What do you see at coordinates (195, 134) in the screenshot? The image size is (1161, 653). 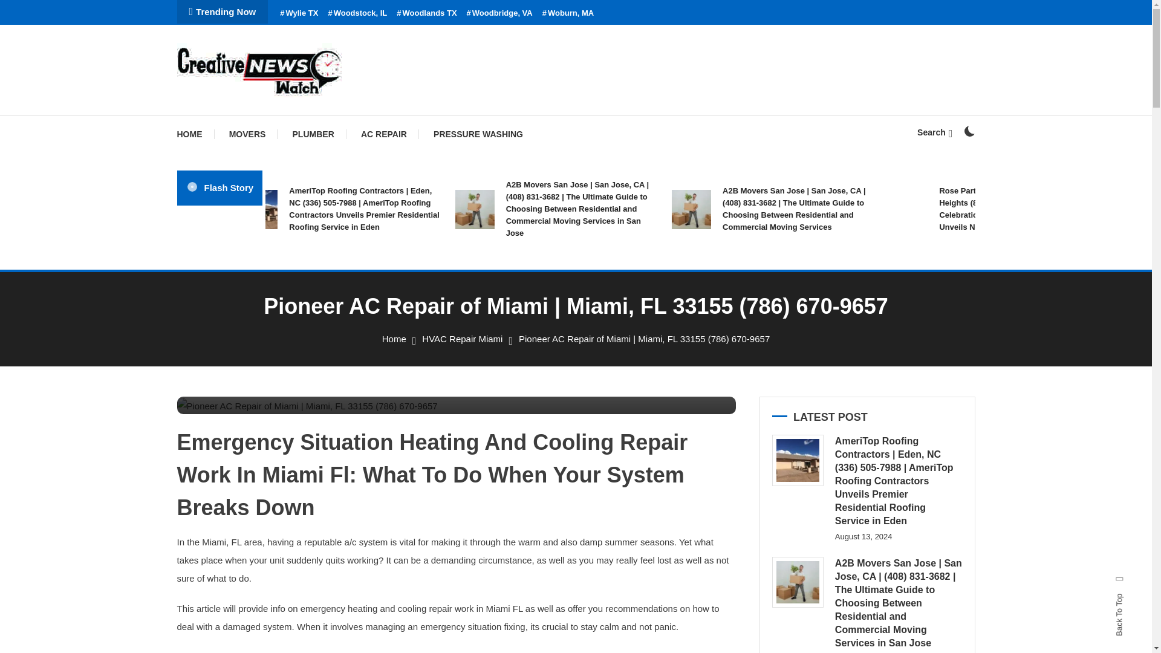 I see `HOME` at bounding box center [195, 134].